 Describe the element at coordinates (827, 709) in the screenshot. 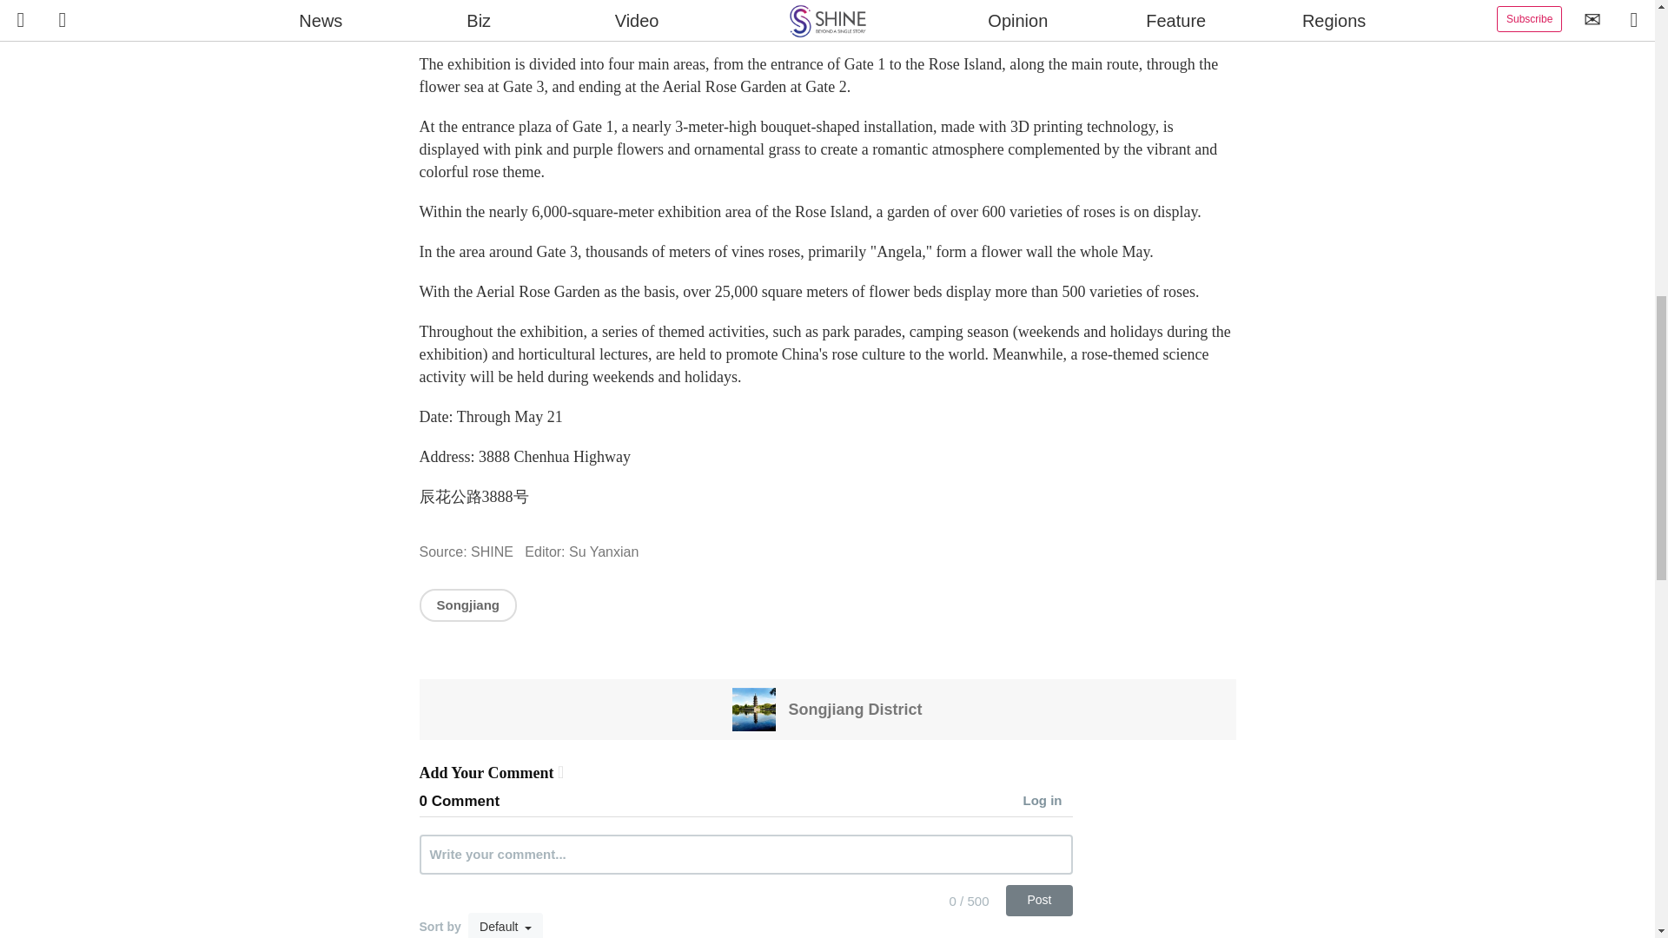

I see `Songjiang District` at that location.